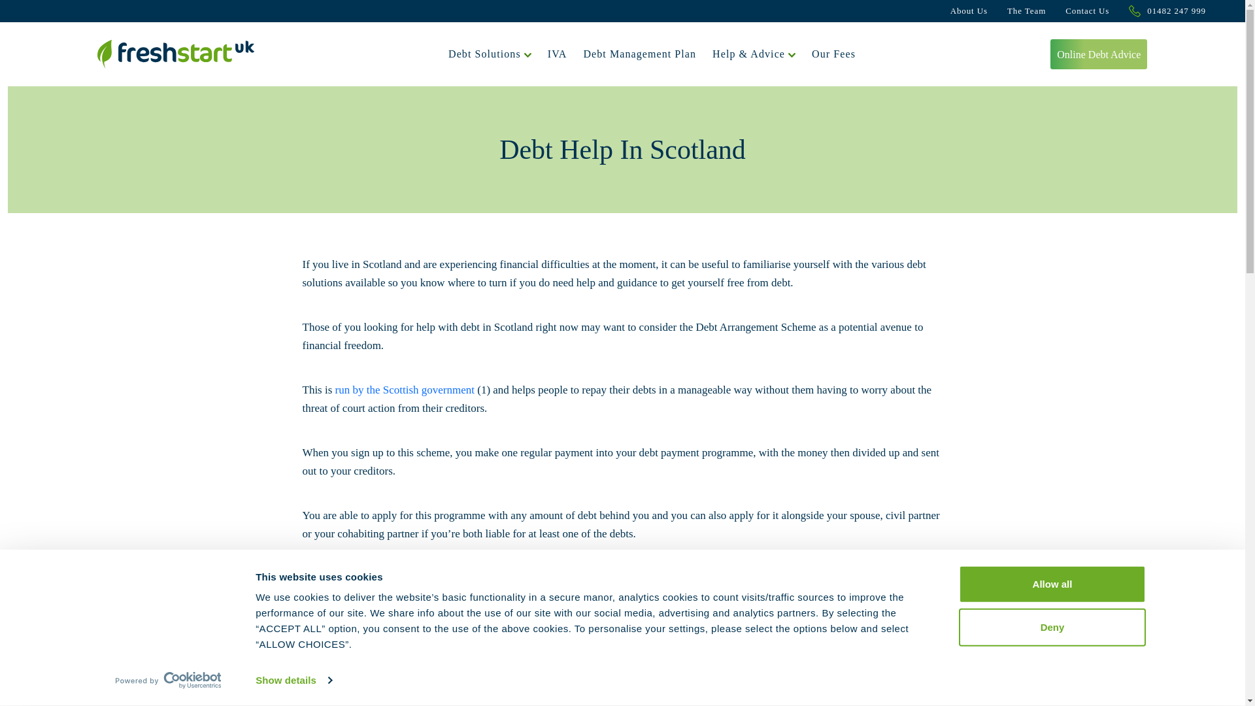 This screenshot has width=1255, height=706. I want to click on About Us, so click(969, 11).